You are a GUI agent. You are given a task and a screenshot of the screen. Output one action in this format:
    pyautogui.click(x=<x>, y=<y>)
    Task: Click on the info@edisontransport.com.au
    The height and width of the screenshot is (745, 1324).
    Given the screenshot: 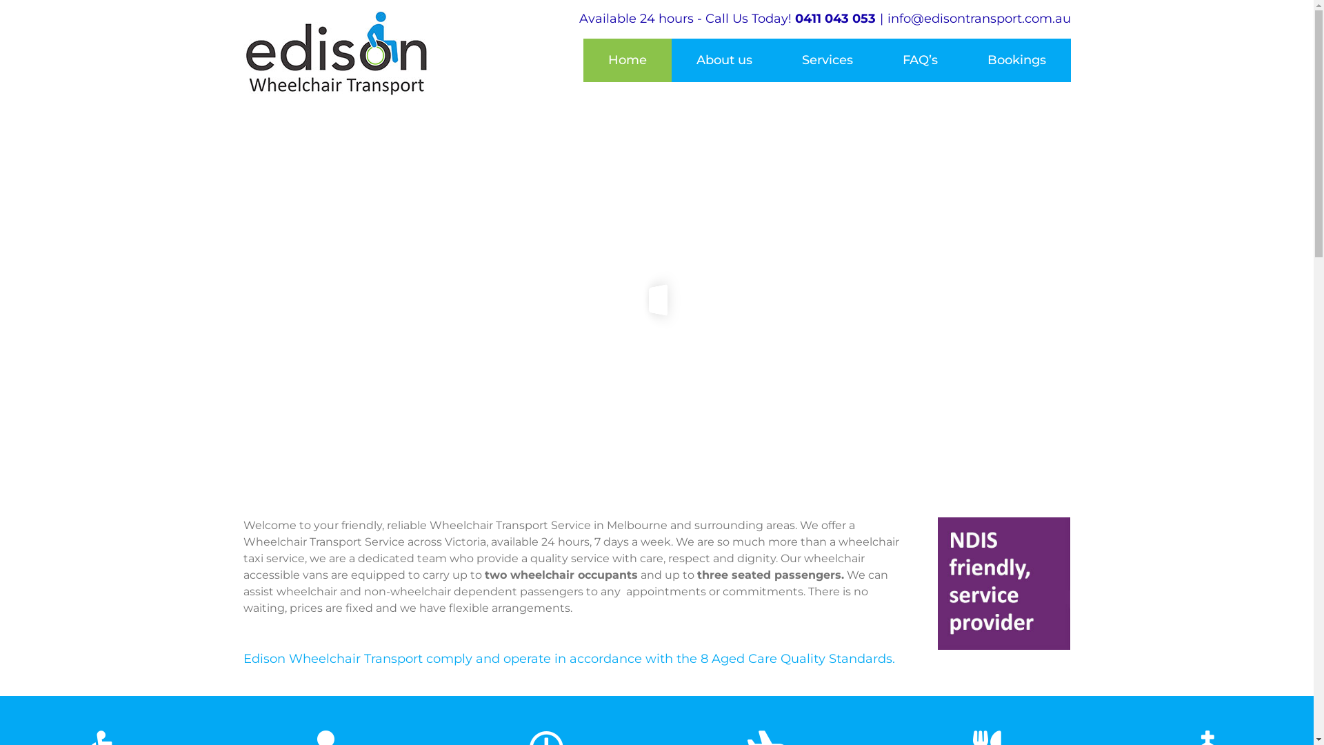 What is the action you would take?
    pyautogui.click(x=979, y=19)
    